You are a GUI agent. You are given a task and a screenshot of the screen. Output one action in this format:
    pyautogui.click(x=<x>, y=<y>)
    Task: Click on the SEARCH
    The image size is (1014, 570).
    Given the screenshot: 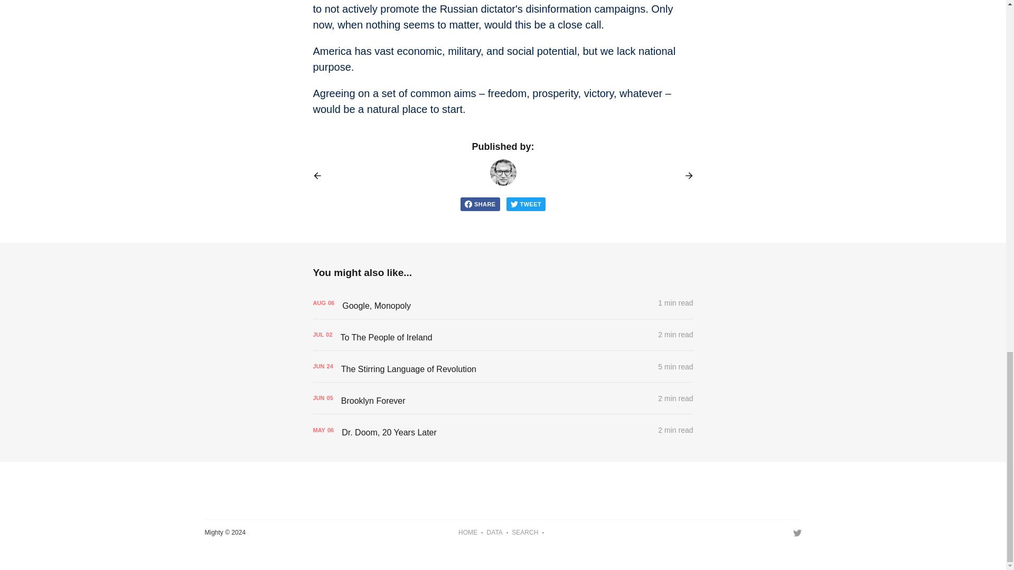 What is the action you would take?
    pyautogui.click(x=525, y=533)
    